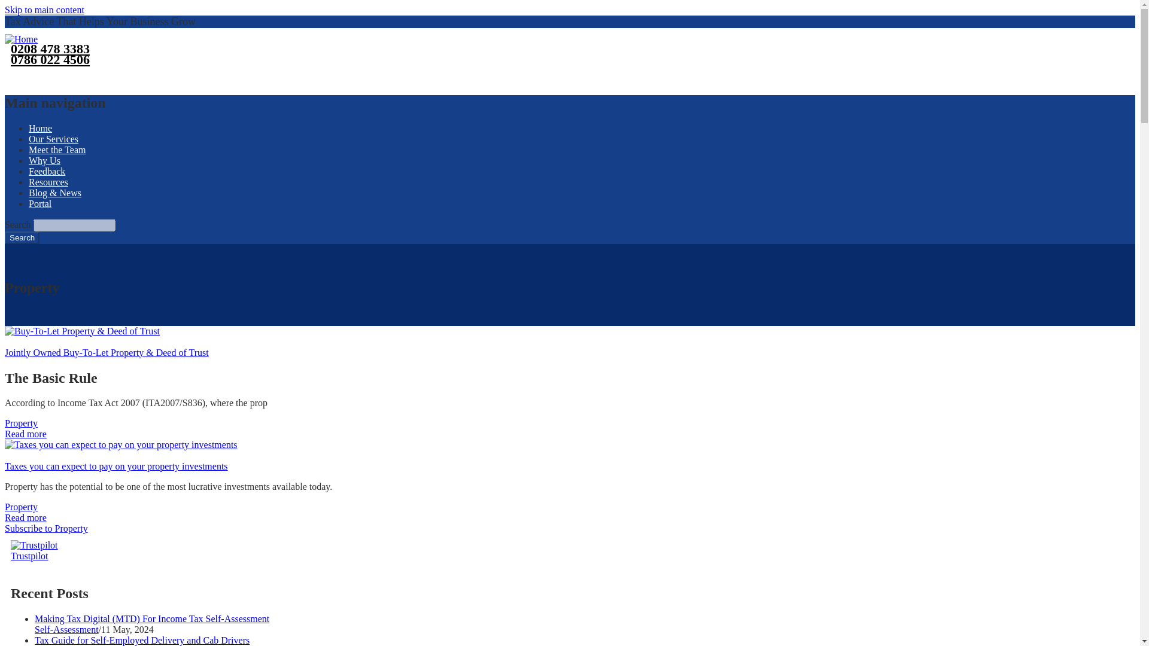 This screenshot has height=646, width=1149. What do you see at coordinates (40, 203) in the screenshot?
I see `Portal` at bounding box center [40, 203].